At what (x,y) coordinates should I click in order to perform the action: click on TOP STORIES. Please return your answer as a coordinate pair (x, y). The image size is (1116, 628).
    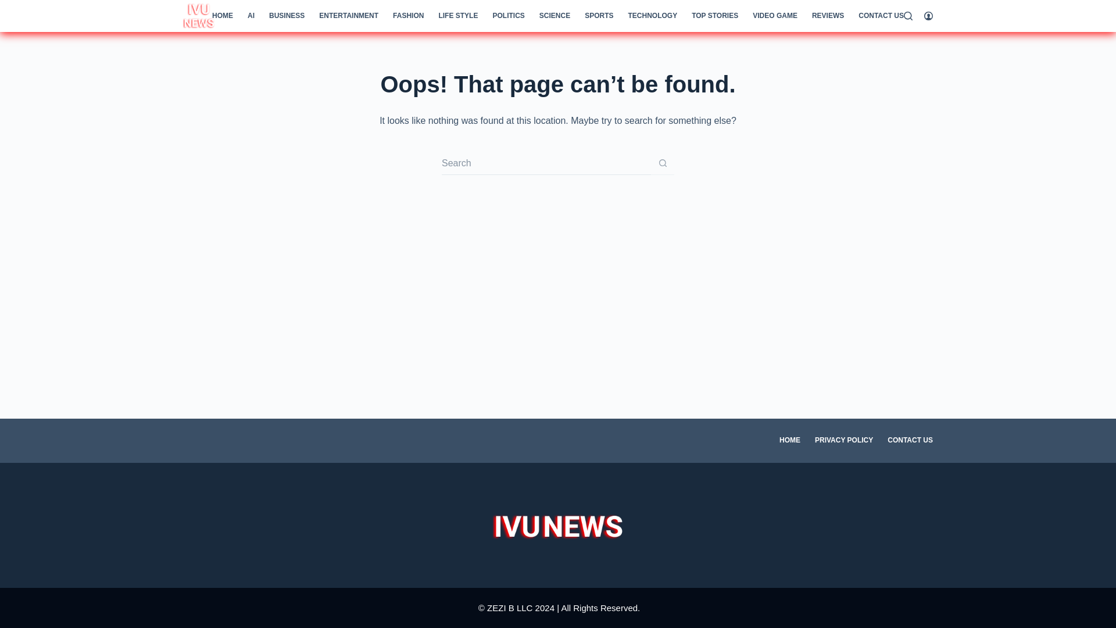
    Looking at the image, I should click on (715, 16).